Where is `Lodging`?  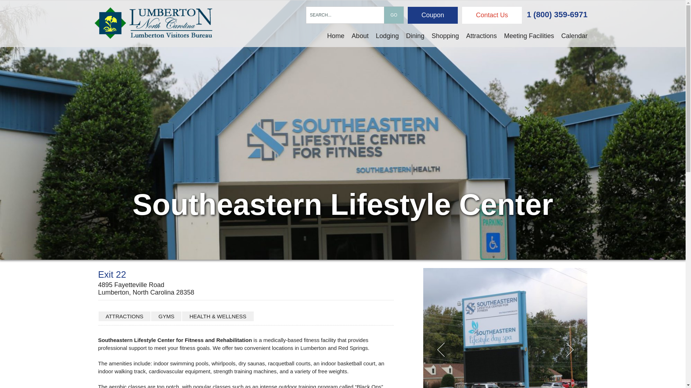 Lodging is located at coordinates (387, 36).